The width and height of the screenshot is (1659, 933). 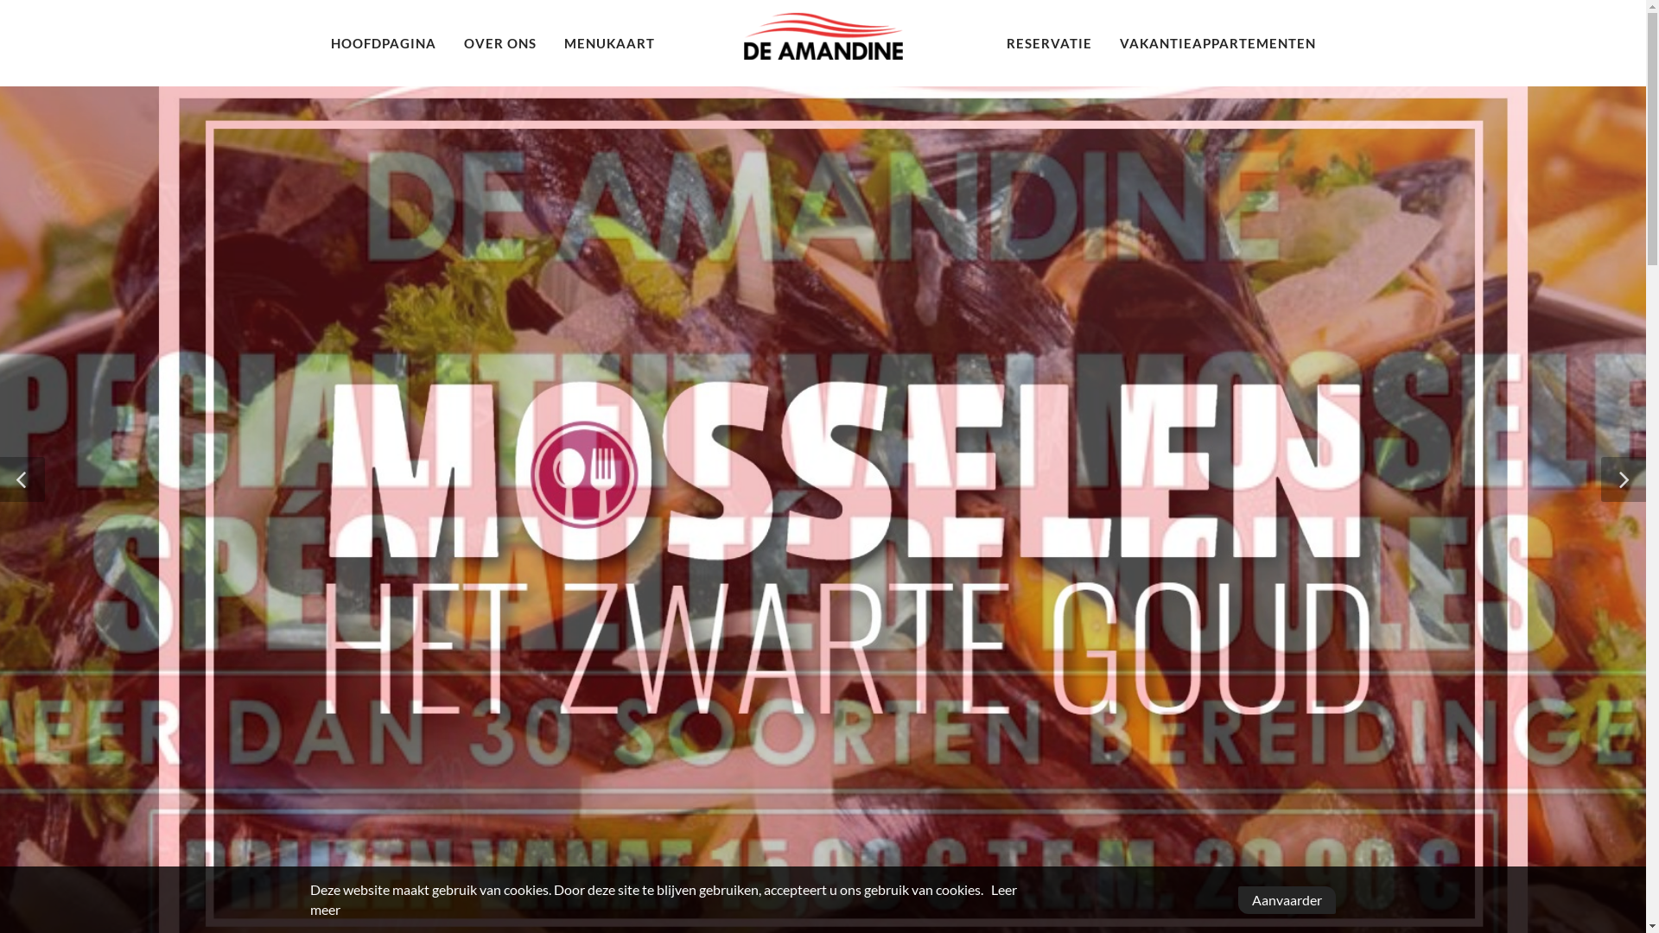 What do you see at coordinates (610, 43) in the screenshot?
I see `MENUKAART` at bounding box center [610, 43].